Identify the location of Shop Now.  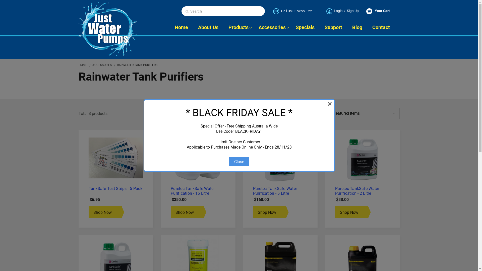
(352, 212).